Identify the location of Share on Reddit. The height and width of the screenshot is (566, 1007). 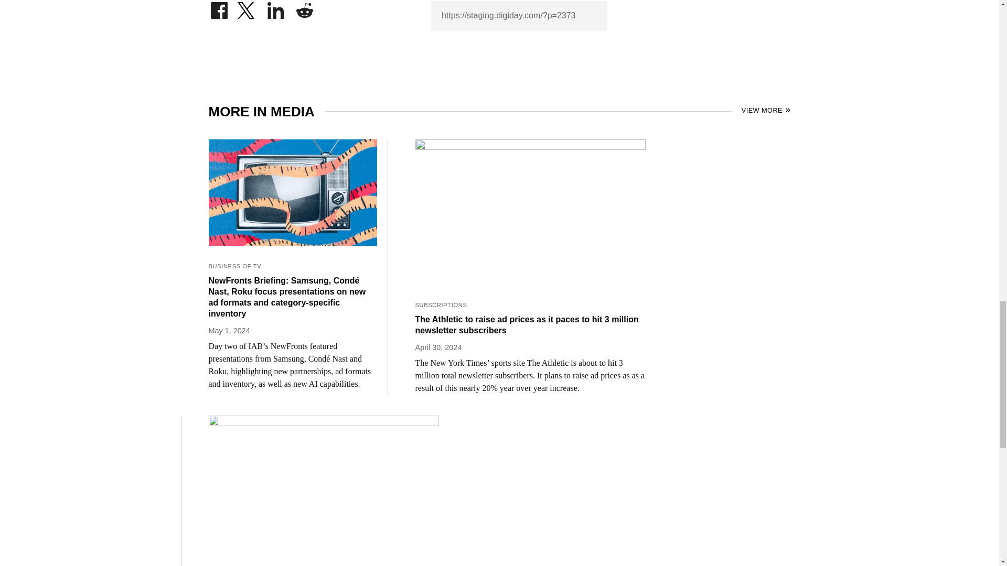
(304, 7).